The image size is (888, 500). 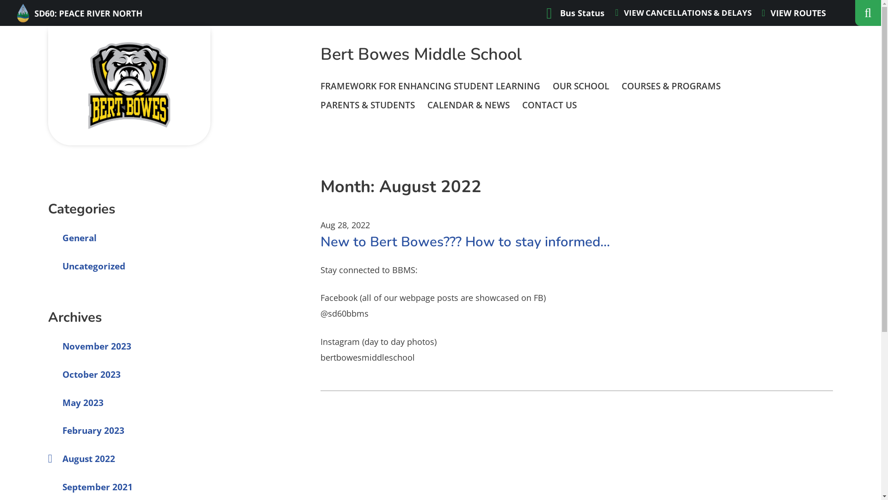 What do you see at coordinates (469, 106) in the screenshot?
I see `CALENDAR & NEWS` at bounding box center [469, 106].